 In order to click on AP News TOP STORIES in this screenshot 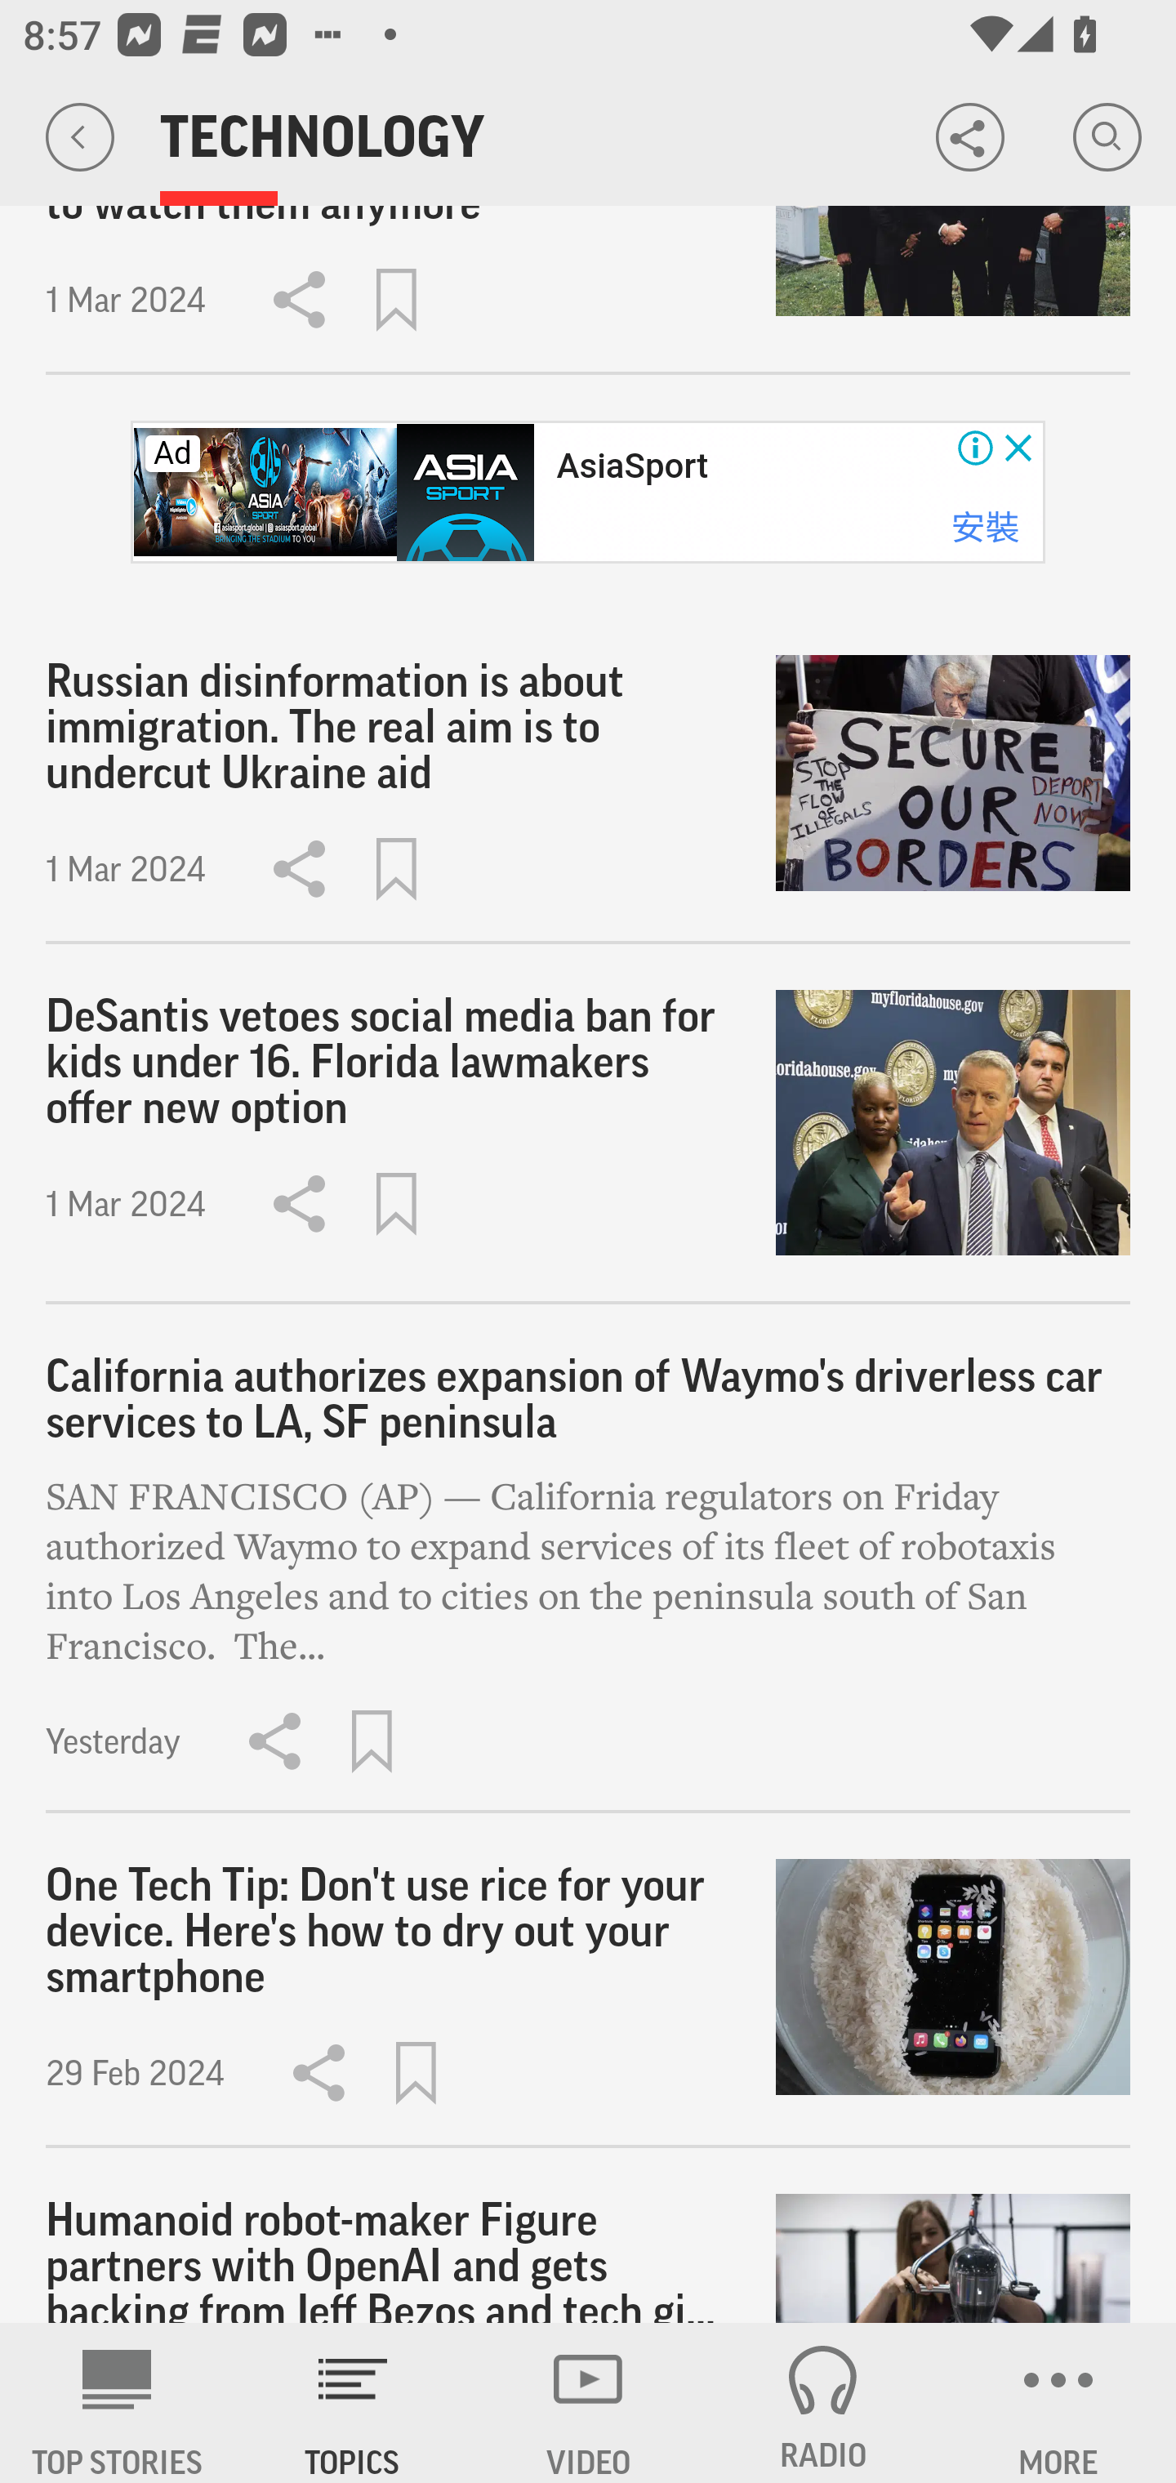, I will do `click(118, 2403)`.